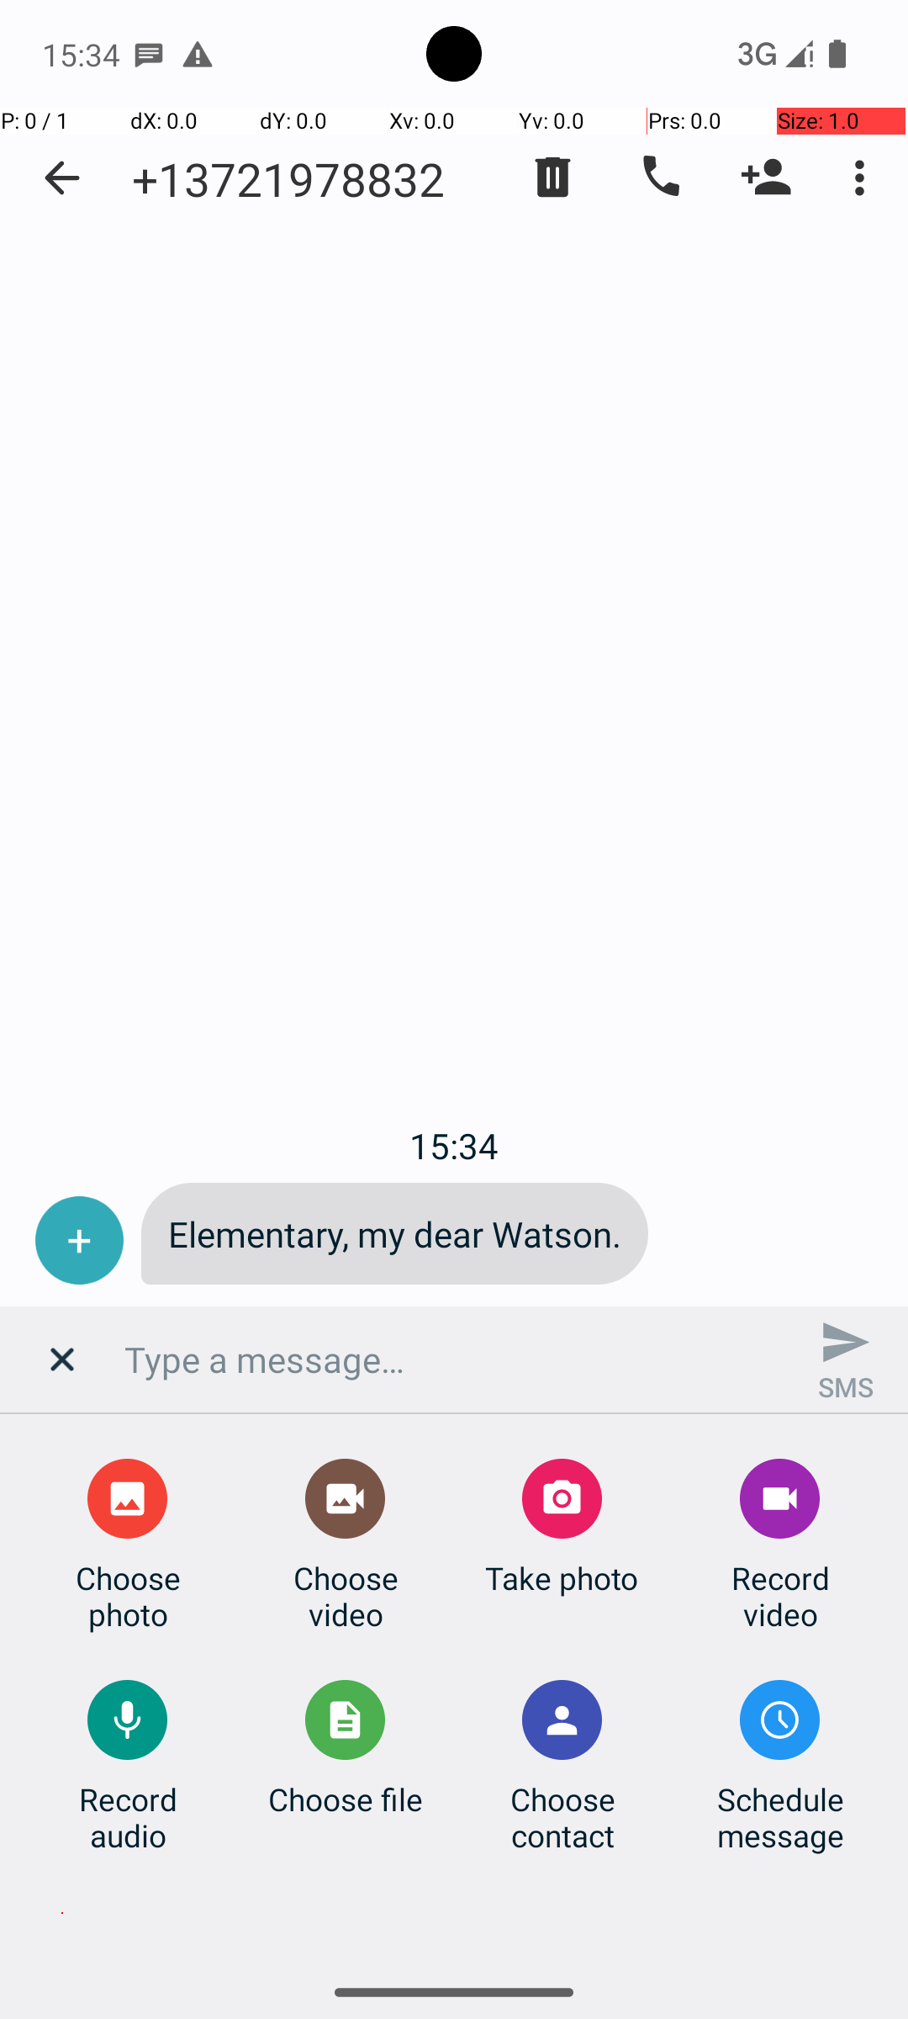  What do you see at coordinates (346, 1596) in the screenshot?
I see `Choose video` at bounding box center [346, 1596].